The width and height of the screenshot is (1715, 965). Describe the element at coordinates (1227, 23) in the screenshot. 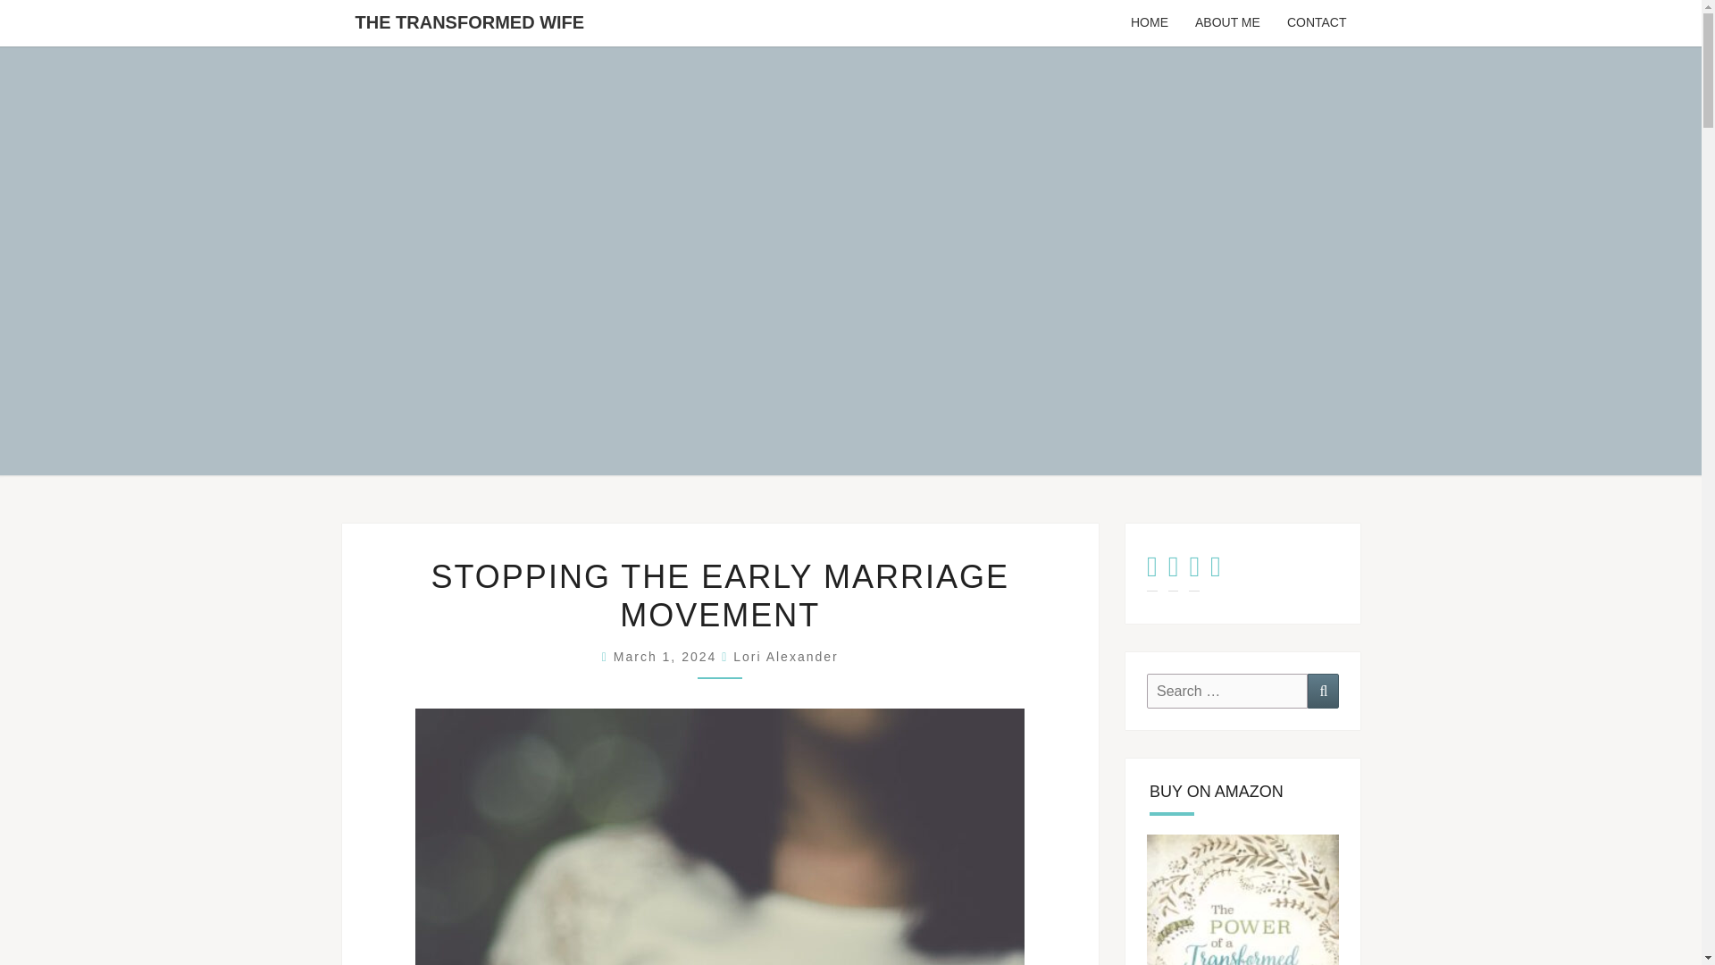

I see `ABOUT ME` at that location.